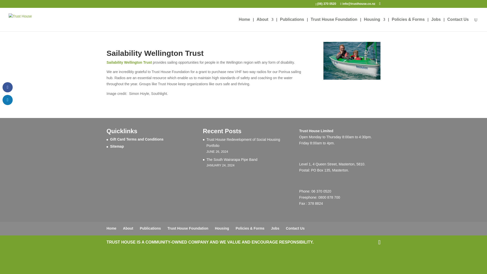 This screenshot has width=487, height=274. I want to click on Image for Trust House Foundation, so click(352, 61).